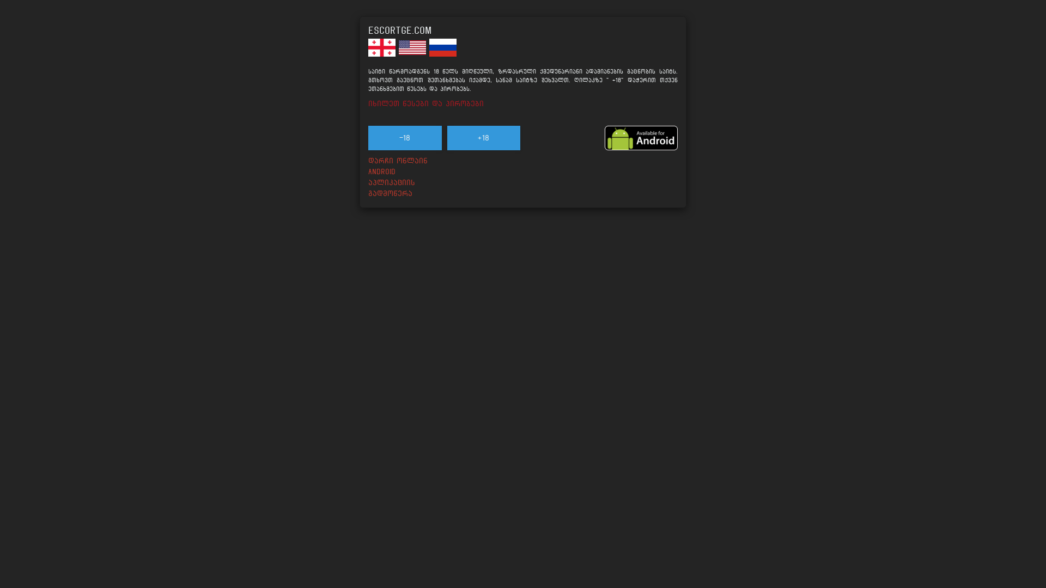  What do you see at coordinates (883, 495) in the screenshot?
I see `Ramira` at bounding box center [883, 495].